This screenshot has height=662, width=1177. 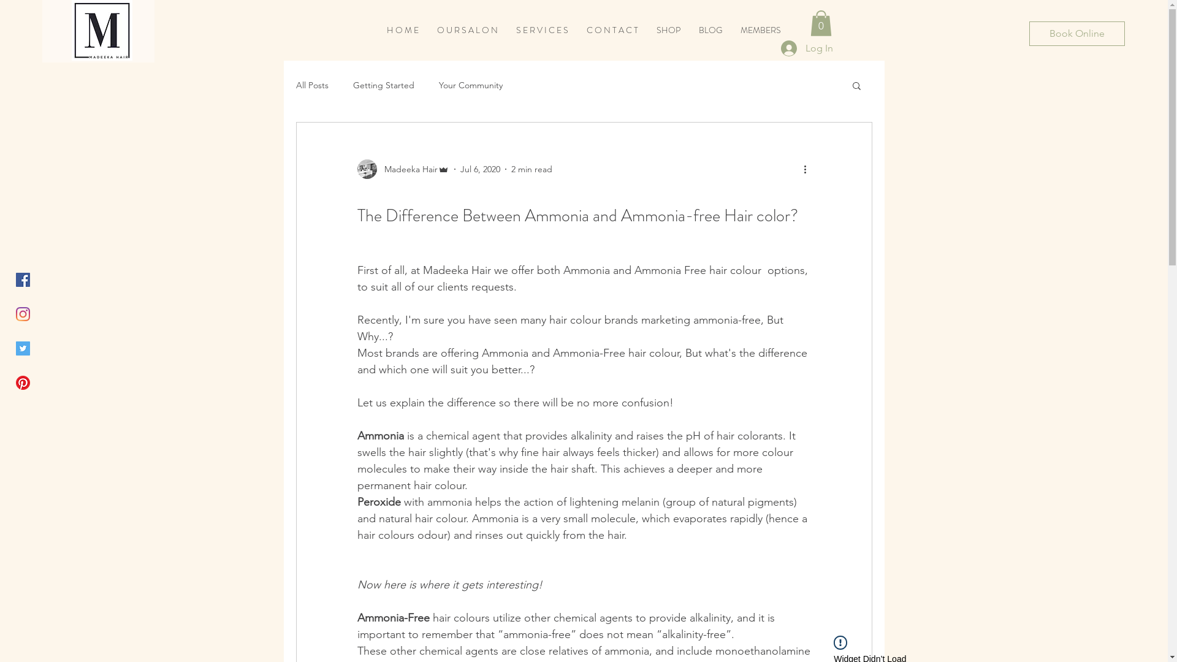 What do you see at coordinates (384, 85) in the screenshot?
I see `Getting Started` at bounding box center [384, 85].